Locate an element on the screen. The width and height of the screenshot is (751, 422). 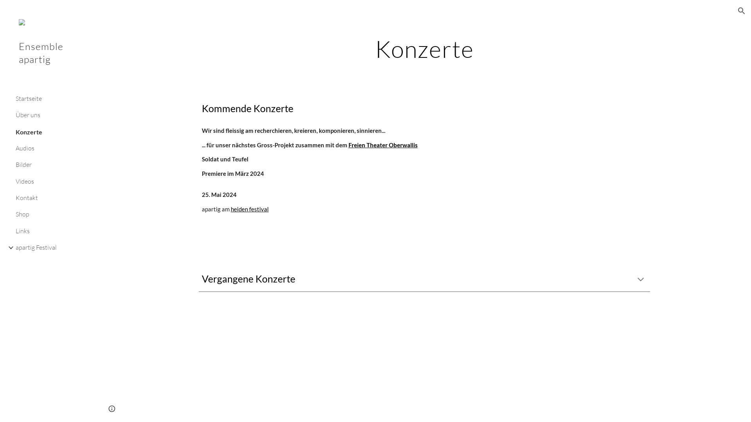
Ensemble apartig is located at coordinates (49, 63).